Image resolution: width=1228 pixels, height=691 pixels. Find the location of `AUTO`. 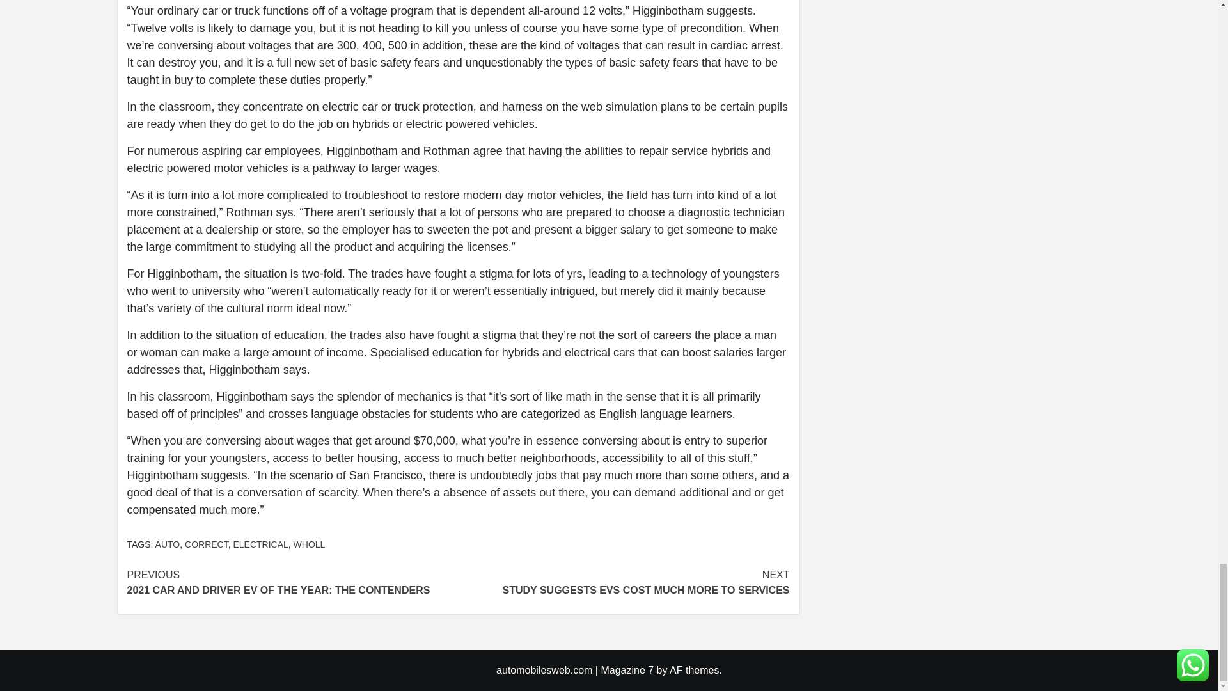

AUTO is located at coordinates (260, 544).